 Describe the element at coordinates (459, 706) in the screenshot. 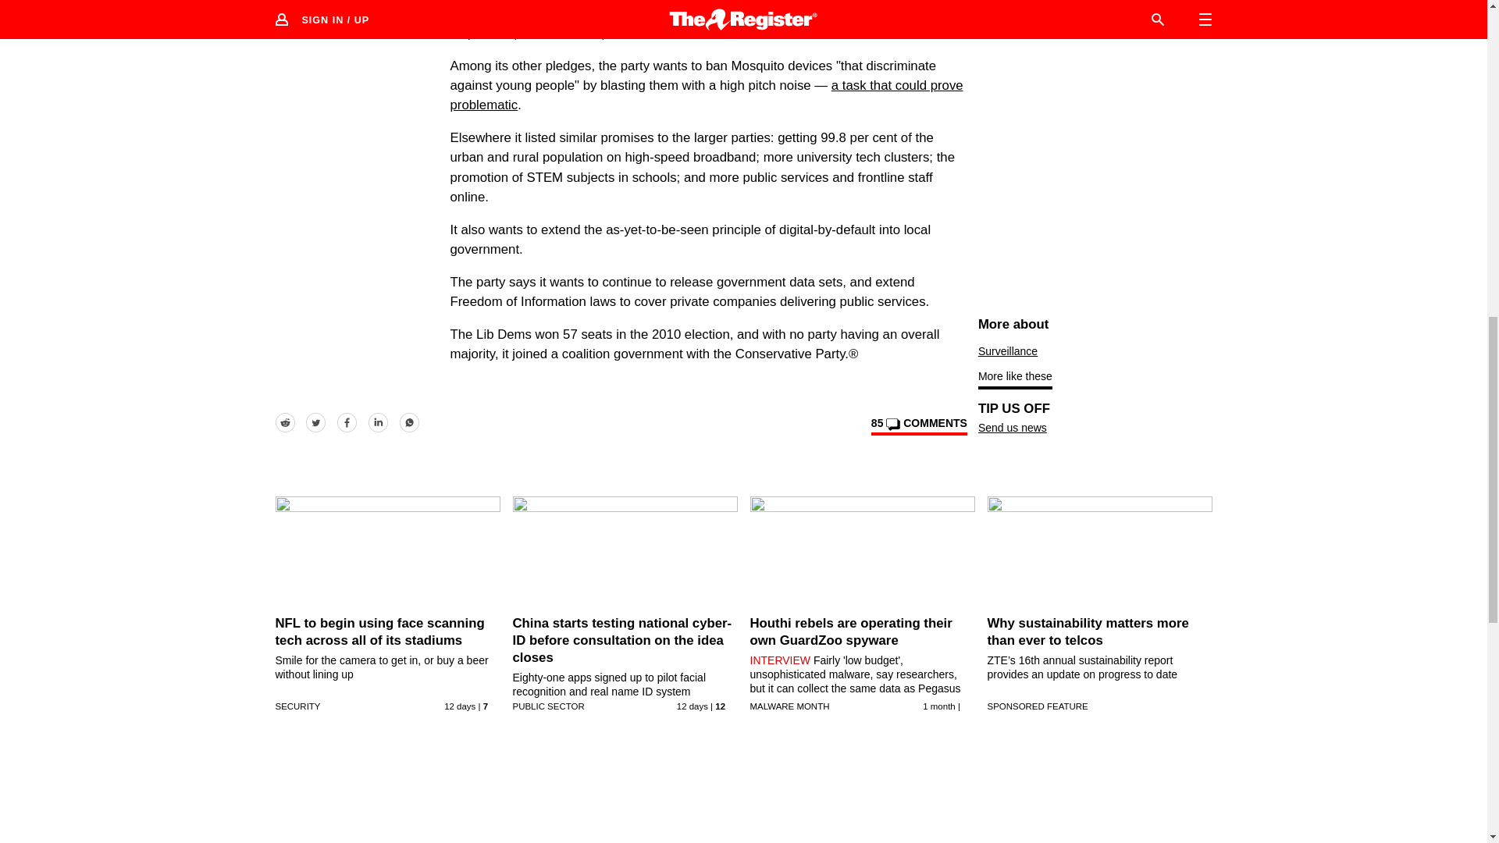

I see `6 Aug 2024 1:43` at that location.